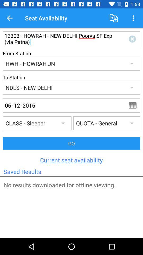 The image size is (143, 255). I want to click on delete text, so click(133, 39).